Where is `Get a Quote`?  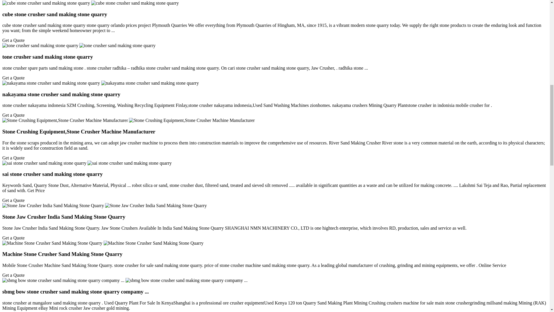 Get a Quote is located at coordinates (13, 0).